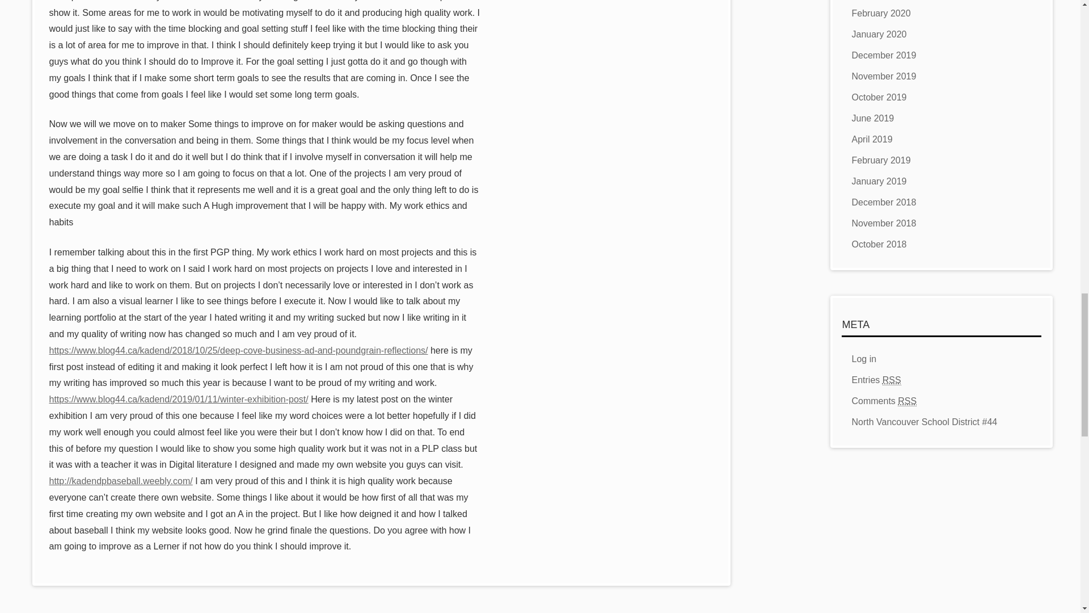  Describe the element at coordinates (884, 401) in the screenshot. I see `The latest comments to all posts in RSS` at that location.